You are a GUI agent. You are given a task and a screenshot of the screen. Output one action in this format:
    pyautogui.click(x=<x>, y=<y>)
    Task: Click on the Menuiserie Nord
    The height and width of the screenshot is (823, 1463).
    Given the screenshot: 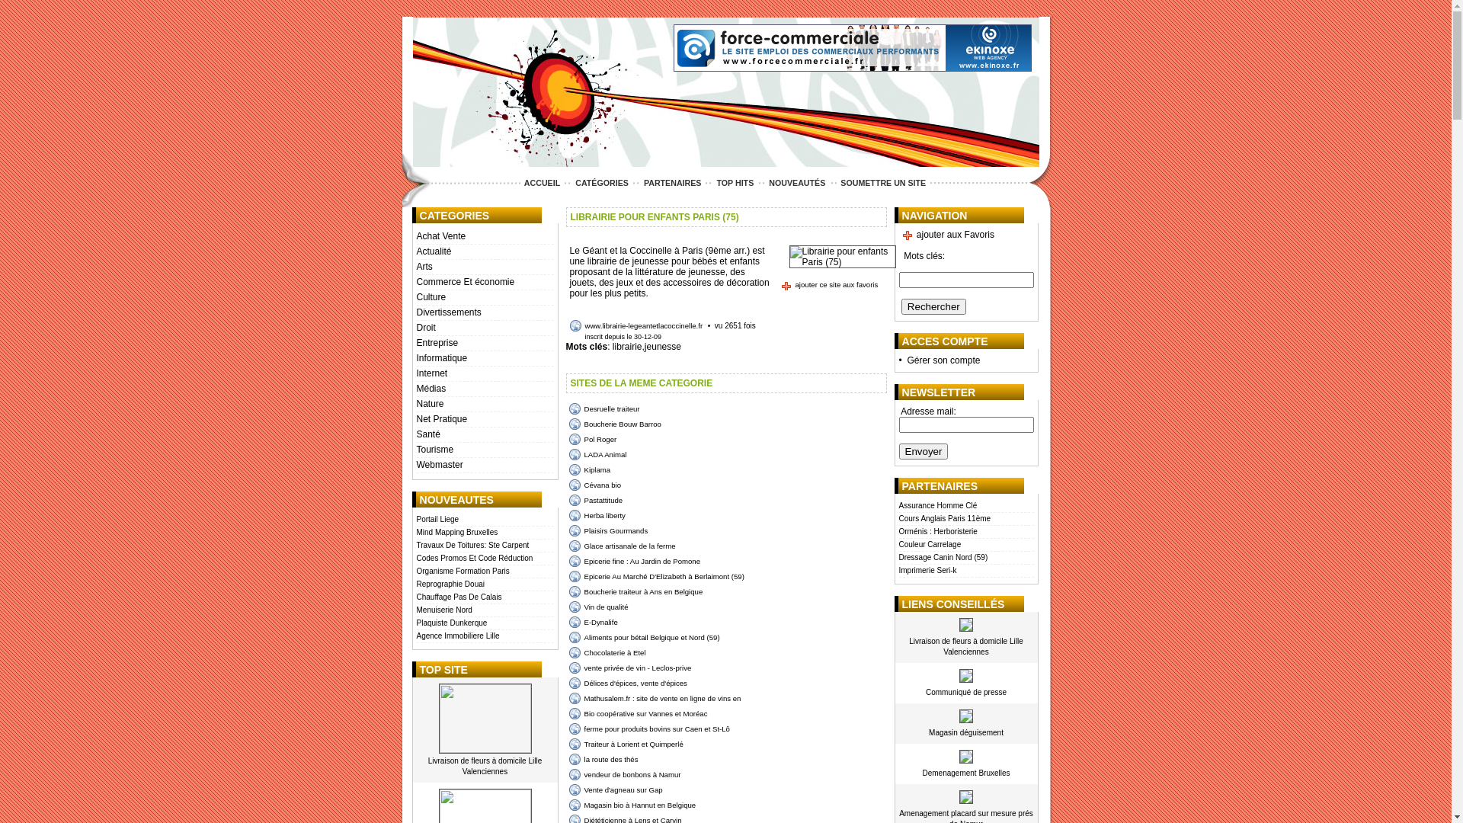 What is the action you would take?
    pyautogui.click(x=485, y=611)
    